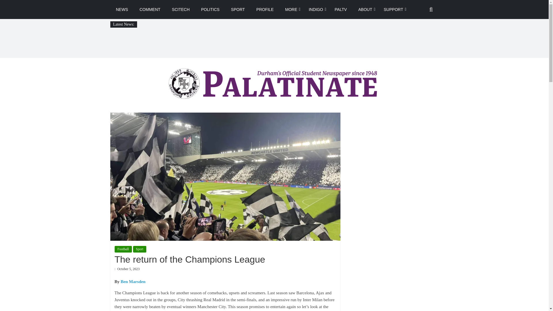  I want to click on 4:59 pm, so click(127, 269).